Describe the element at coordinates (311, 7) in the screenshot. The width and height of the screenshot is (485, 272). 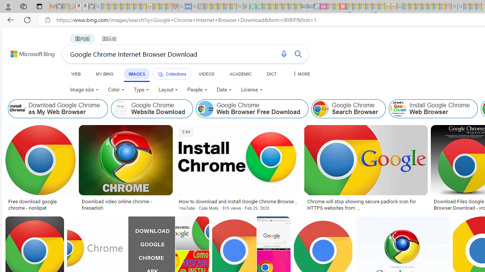
I see `Cheap Hotels - Save70.com - Sleeping` at that location.